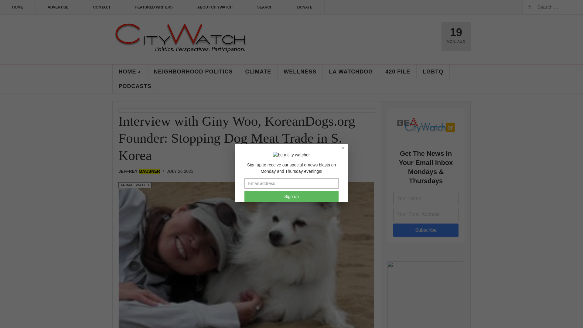  What do you see at coordinates (135, 86) in the screenshot?
I see `PODCASTS` at bounding box center [135, 86].